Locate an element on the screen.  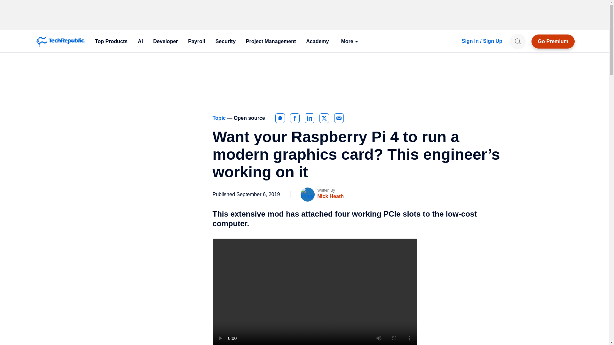
Security is located at coordinates (225, 42).